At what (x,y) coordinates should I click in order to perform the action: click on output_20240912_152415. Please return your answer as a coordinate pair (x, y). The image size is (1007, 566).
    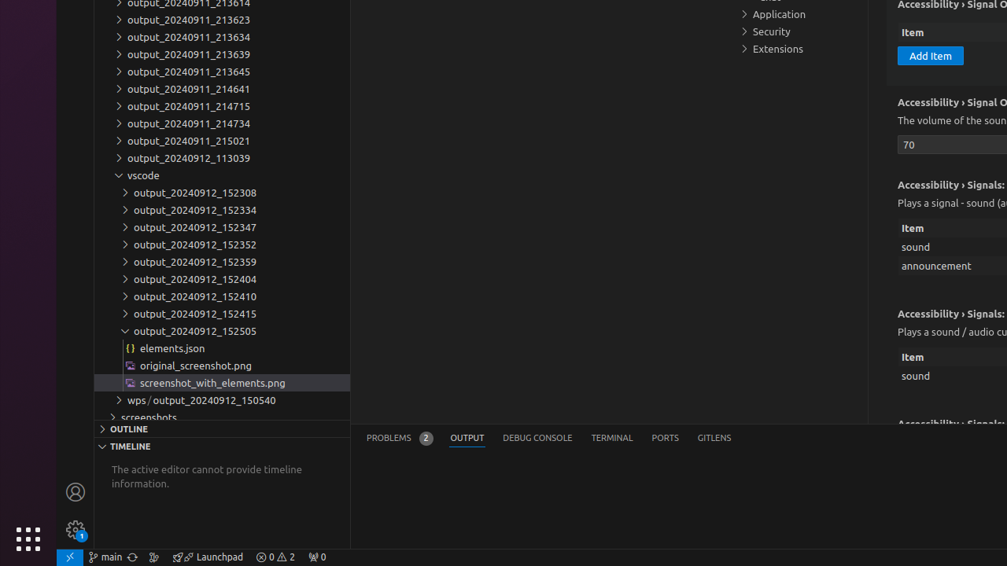
    Looking at the image, I should click on (222, 314).